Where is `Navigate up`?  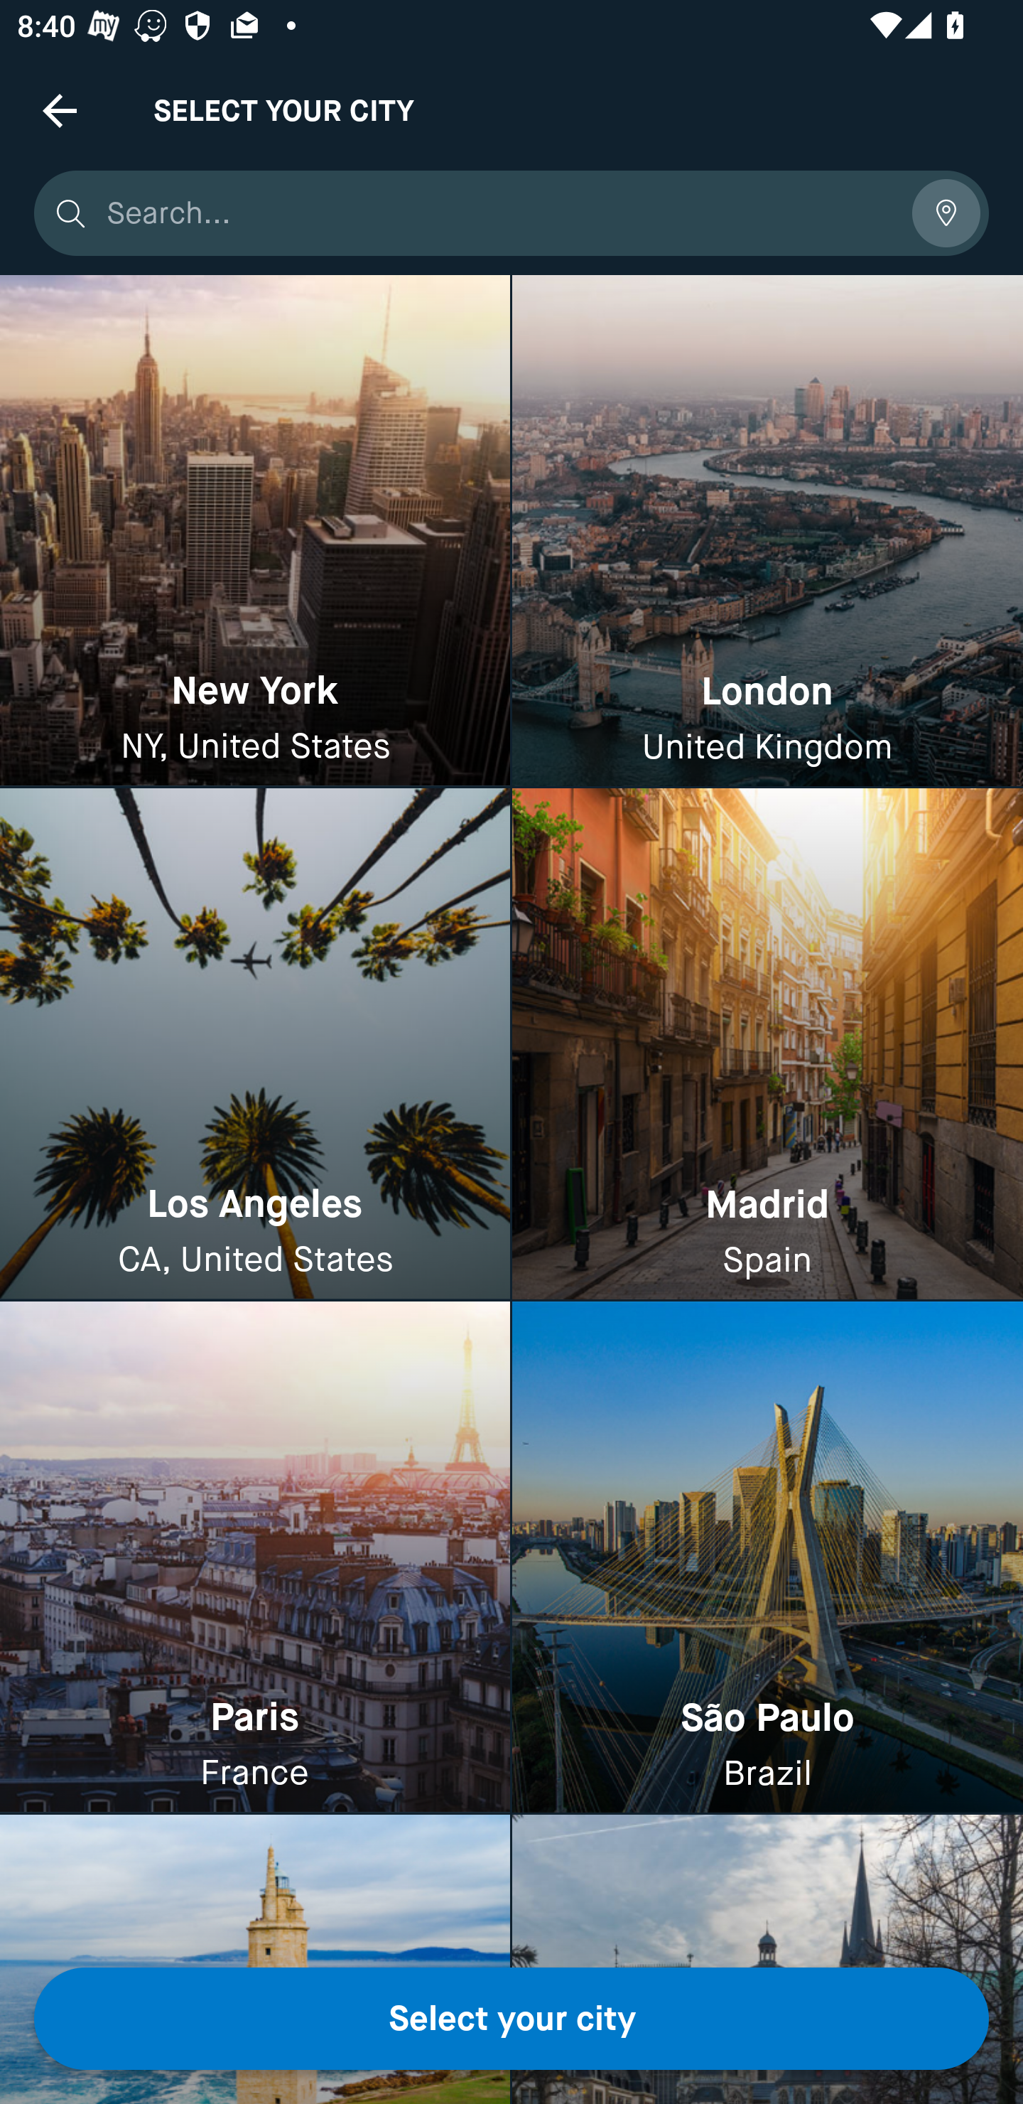
Navigate up is located at coordinates (60, 110).